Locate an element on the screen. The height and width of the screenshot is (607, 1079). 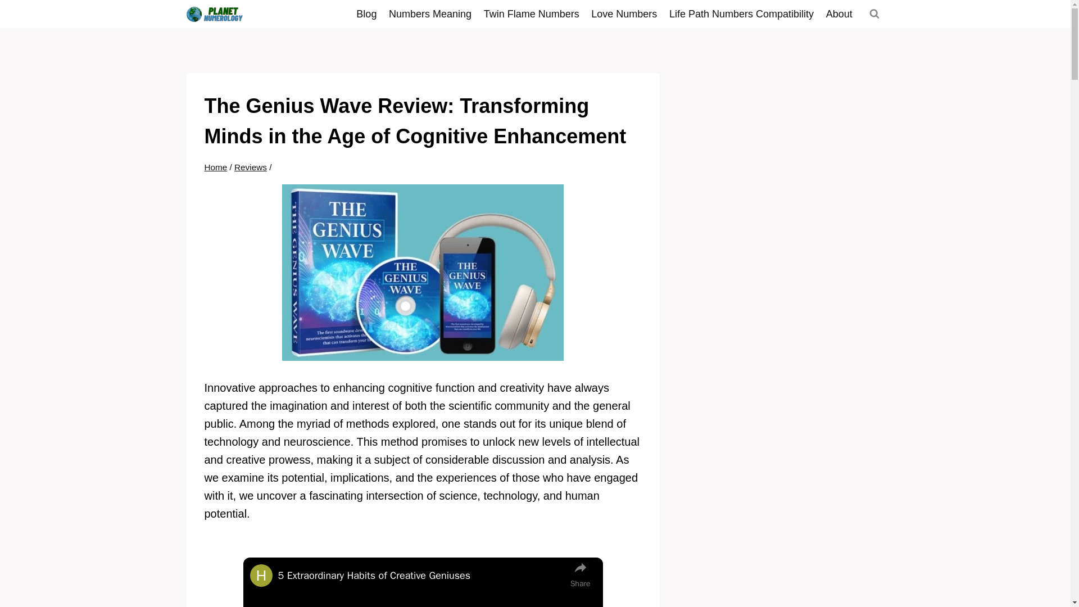
Blog is located at coordinates (366, 13).